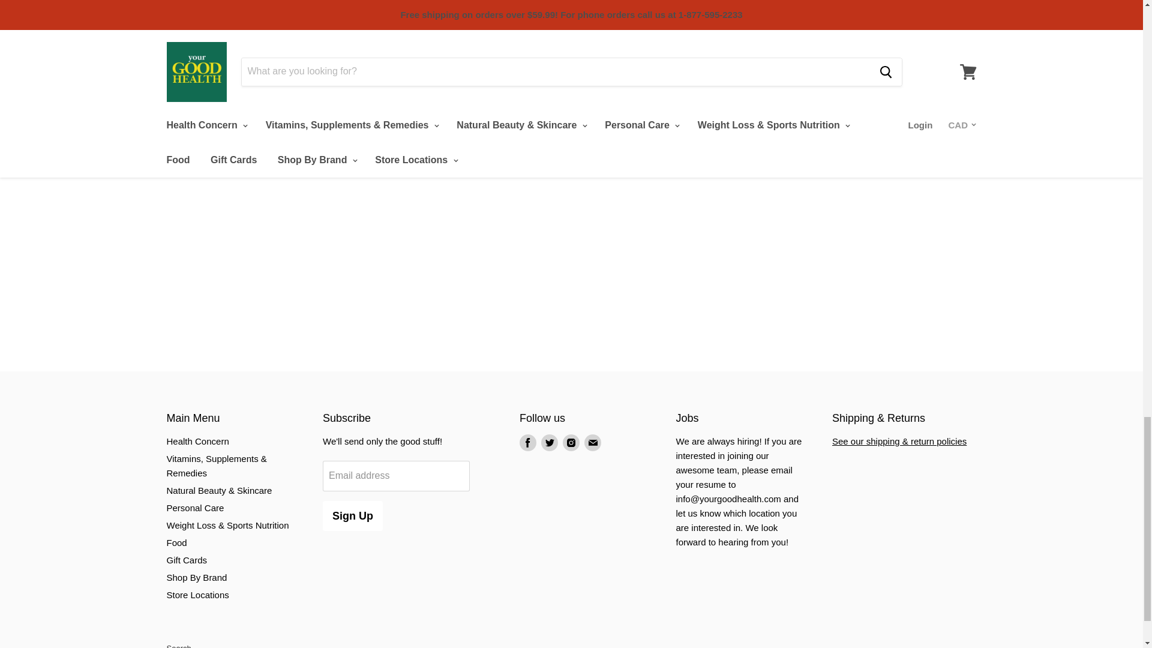 This screenshot has height=648, width=1152. I want to click on E-mail, so click(593, 443).